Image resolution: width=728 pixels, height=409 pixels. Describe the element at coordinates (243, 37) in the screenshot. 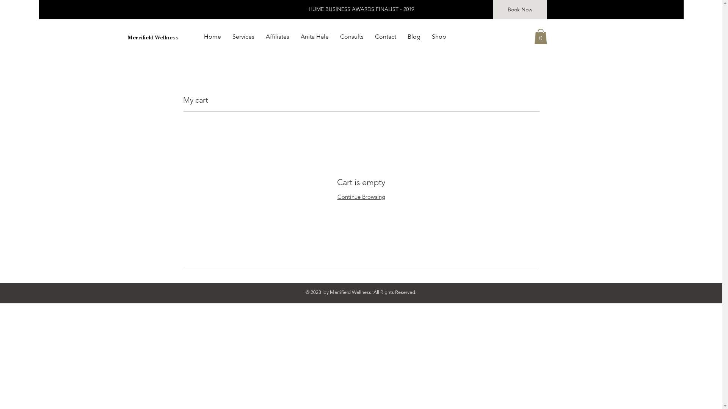

I see `Services` at that location.